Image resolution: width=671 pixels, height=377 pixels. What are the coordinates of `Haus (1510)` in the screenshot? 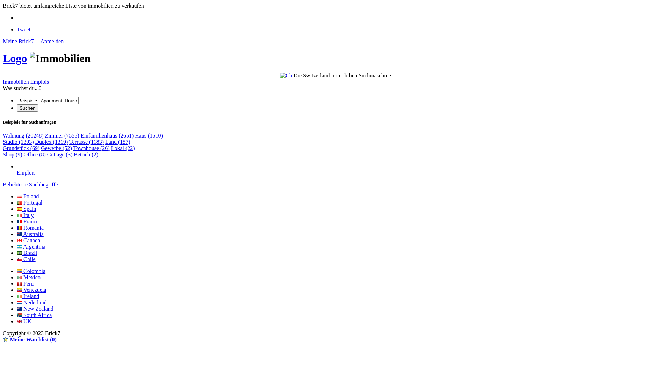 It's located at (149, 135).